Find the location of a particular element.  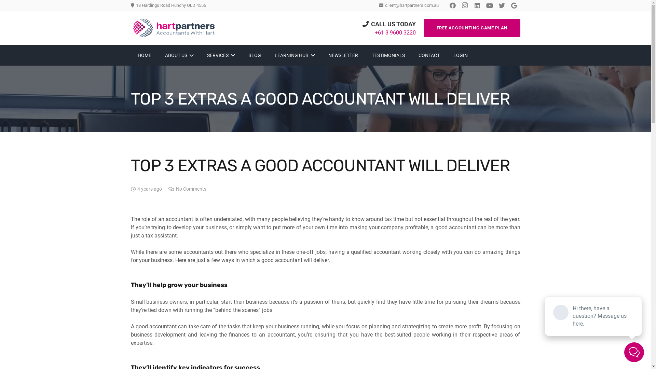

No Comments is located at coordinates (191, 189).